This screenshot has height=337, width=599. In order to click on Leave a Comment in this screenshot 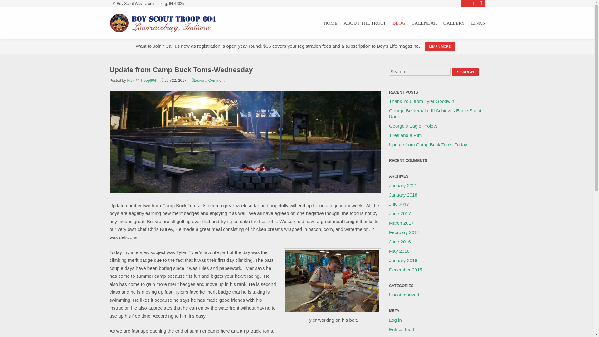, I will do `click(208, 80)`.